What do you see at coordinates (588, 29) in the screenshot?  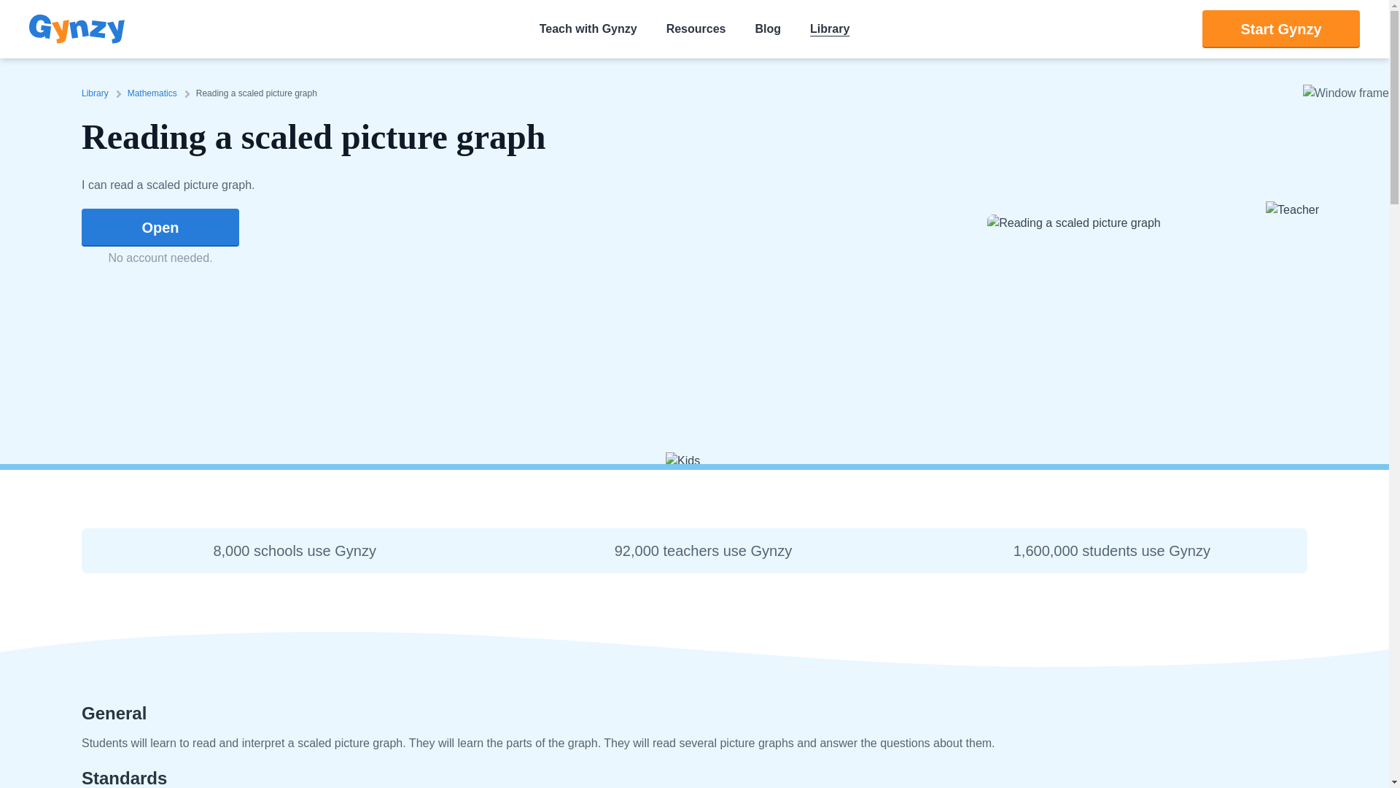 I see `Teach with Gynzy` at bounding box center [588, 29].